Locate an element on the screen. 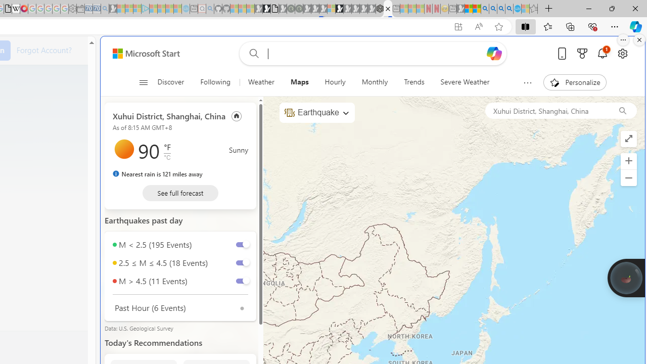  Personalize is located at coordinates (575, 82).